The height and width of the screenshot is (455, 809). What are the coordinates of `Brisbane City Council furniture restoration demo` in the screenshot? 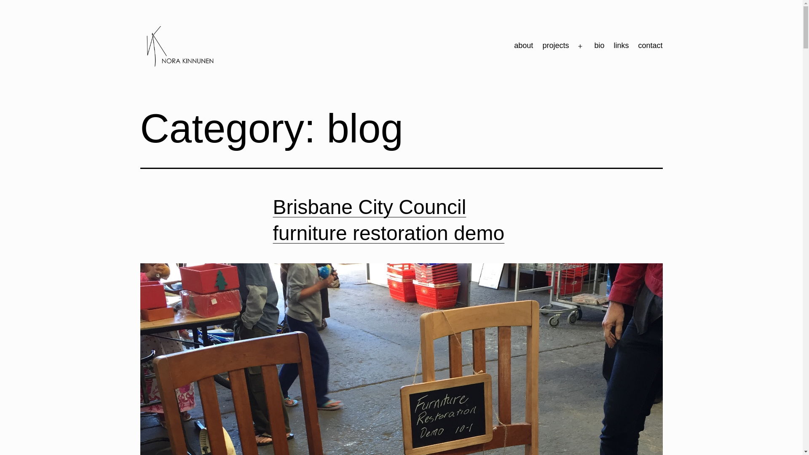 It's located at (389, 220).